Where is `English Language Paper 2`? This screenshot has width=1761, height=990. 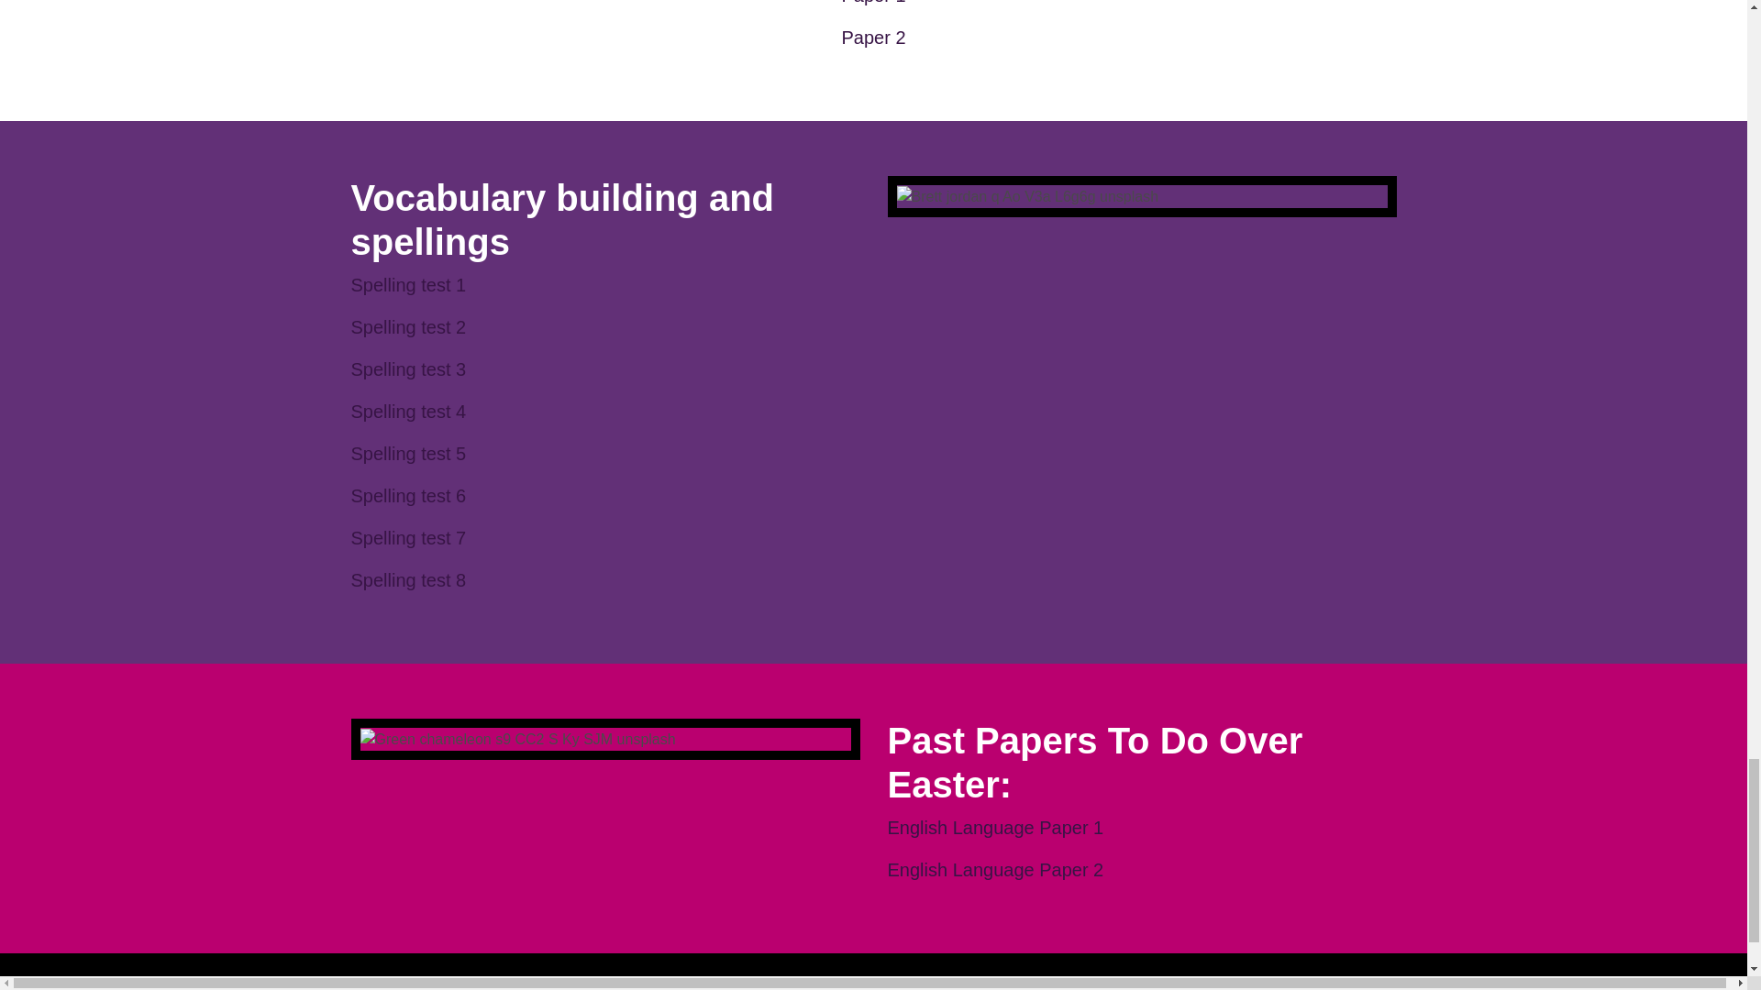 English Language Paper 2 is located at coordinates (995, 870).